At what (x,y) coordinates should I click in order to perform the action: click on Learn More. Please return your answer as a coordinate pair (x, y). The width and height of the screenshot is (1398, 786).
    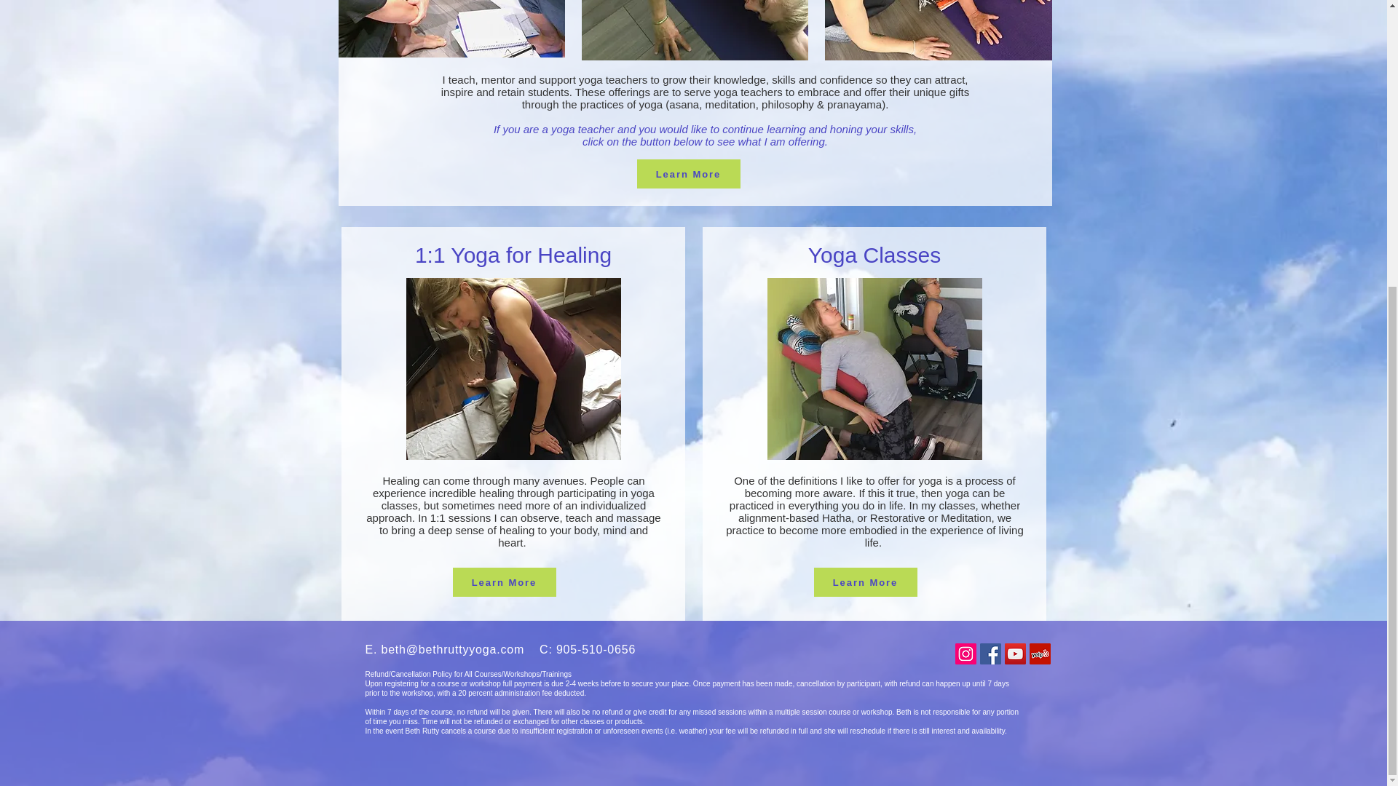
    Looking at the image, I should click on (505, 581).